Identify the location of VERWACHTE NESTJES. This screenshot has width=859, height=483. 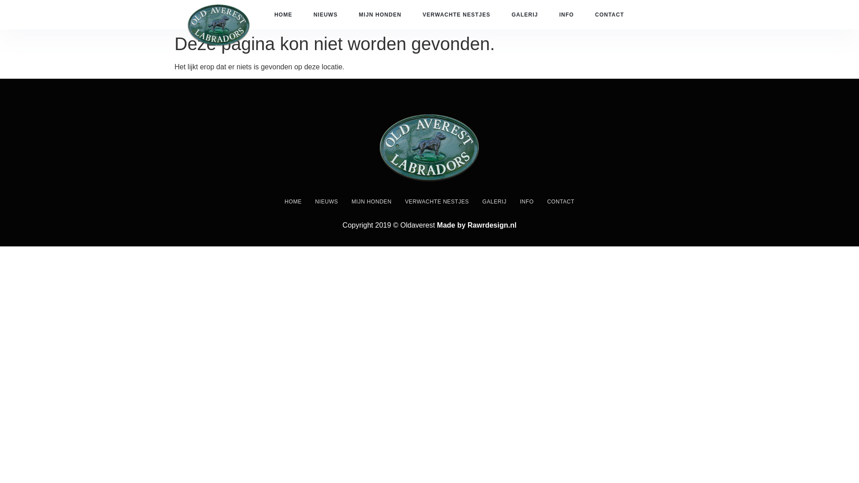
(456, 14).